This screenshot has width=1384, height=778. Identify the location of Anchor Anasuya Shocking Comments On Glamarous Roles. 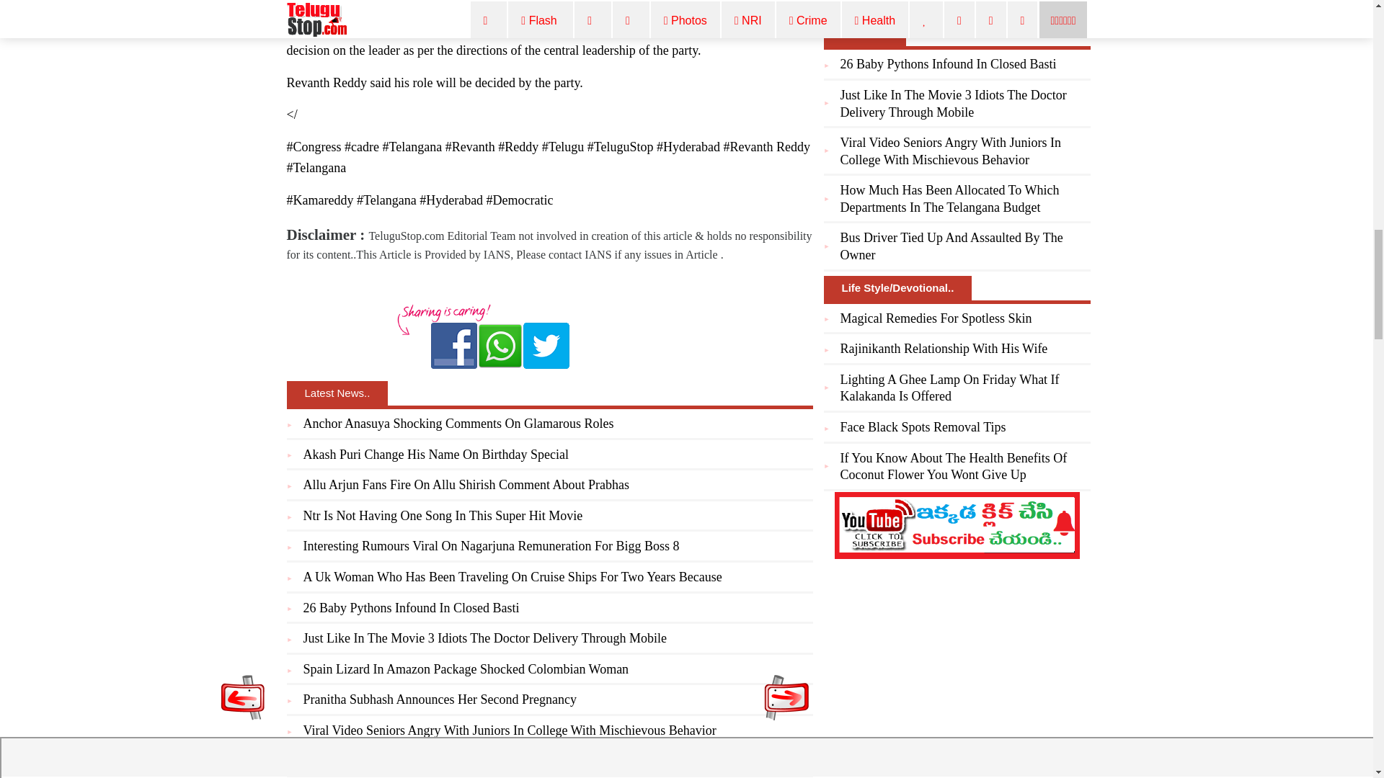
(458, 424).